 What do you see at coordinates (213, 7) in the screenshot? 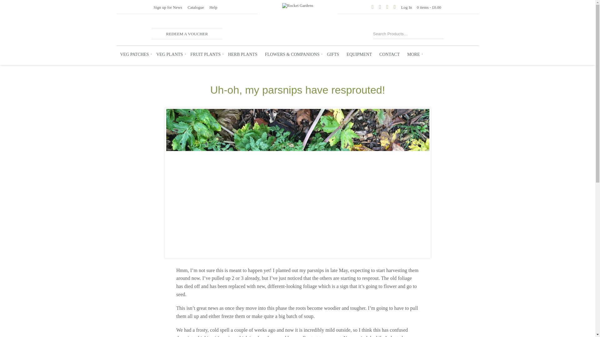
I see `Help` at bounding box center [213, 7].